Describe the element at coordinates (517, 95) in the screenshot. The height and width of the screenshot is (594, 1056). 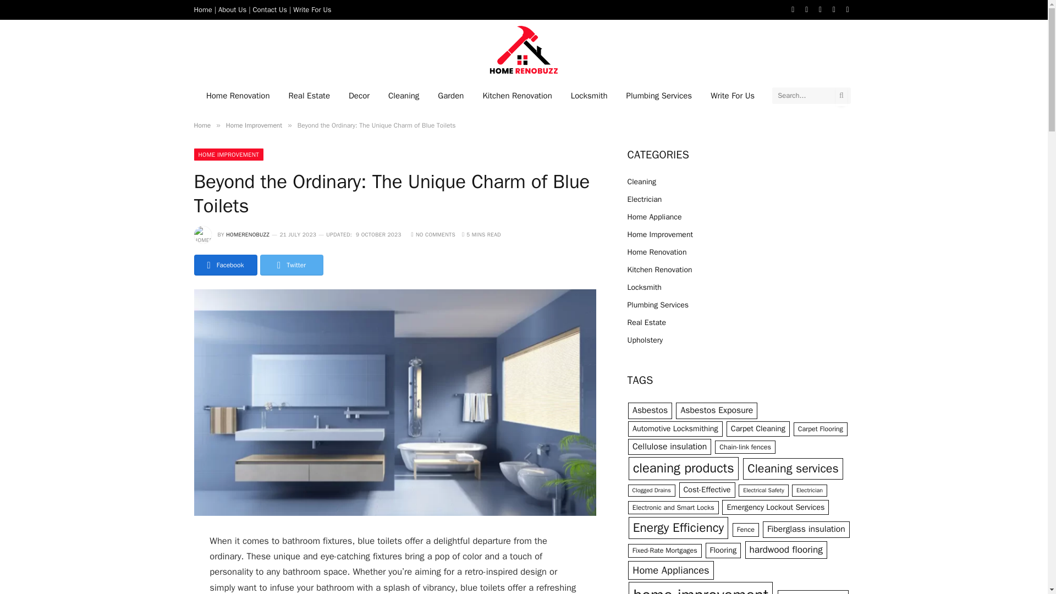
I see `Kitchen Renovation` at that location.